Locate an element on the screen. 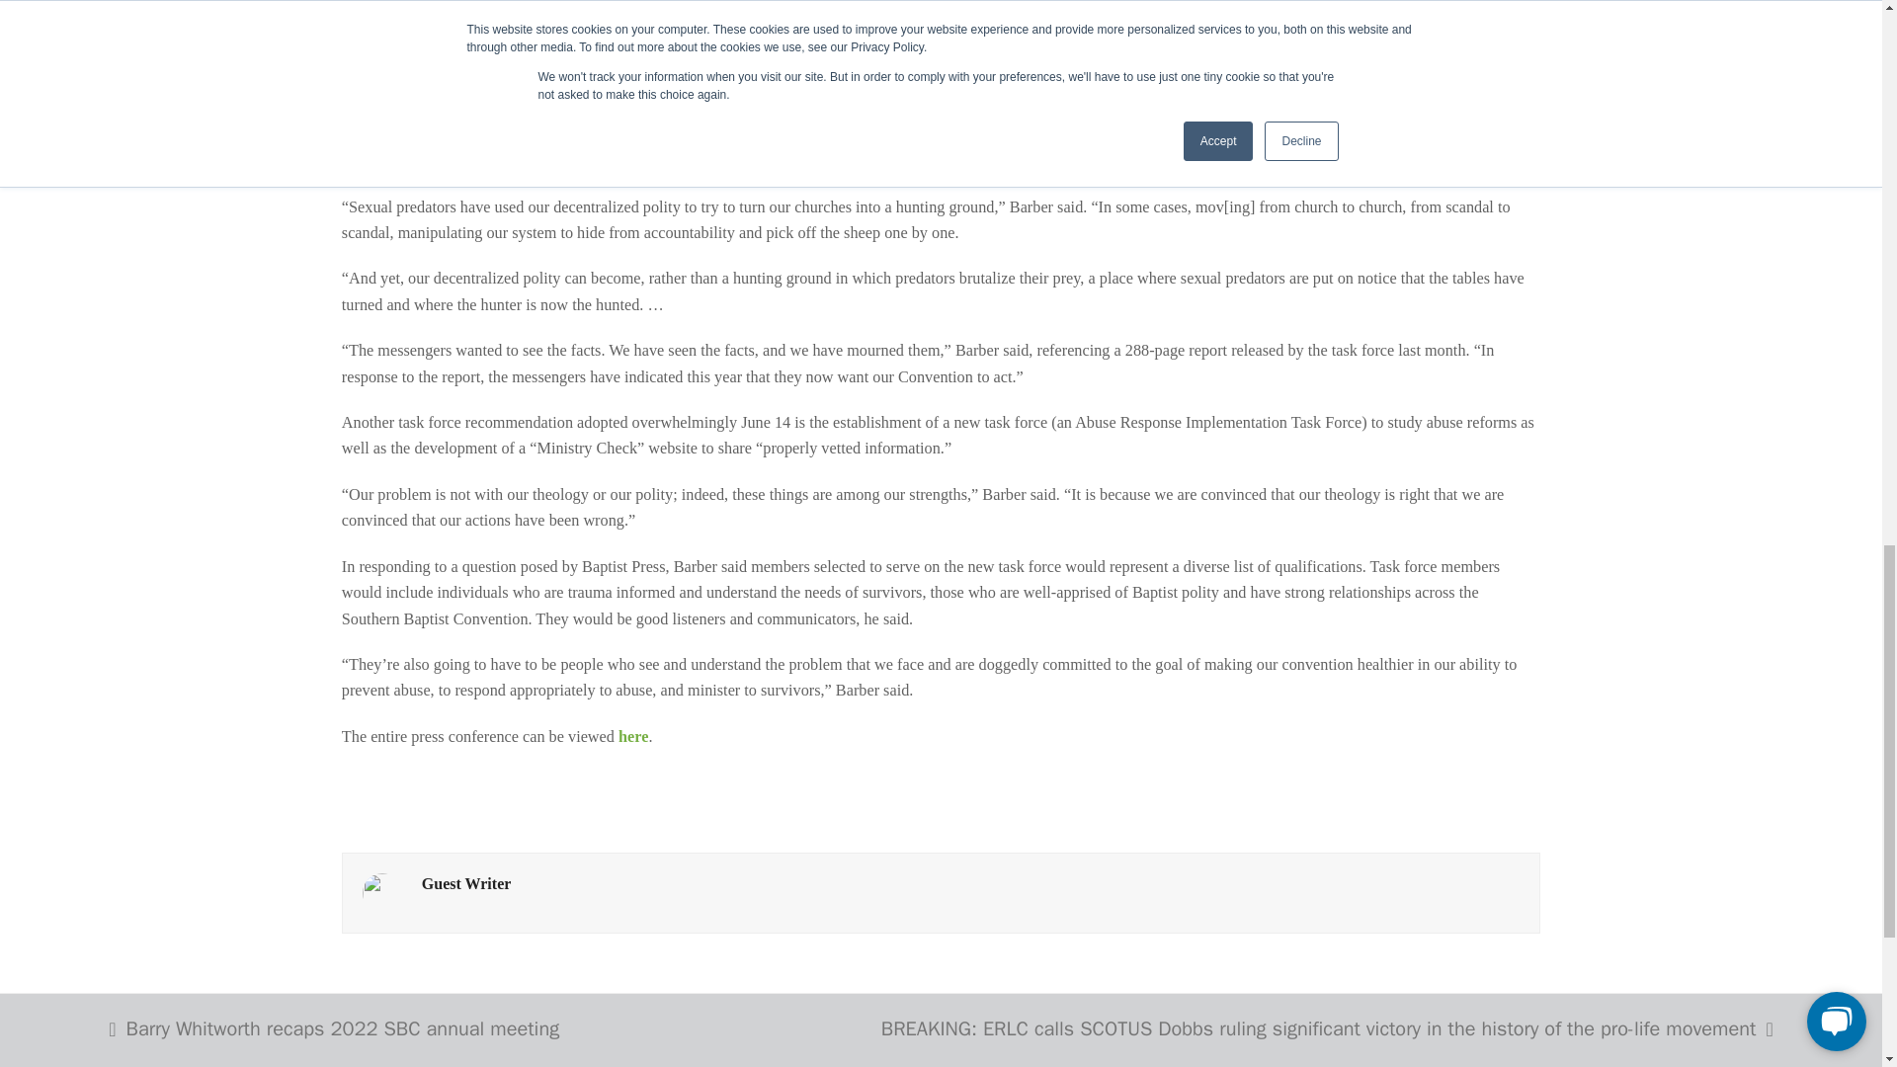 Image resolution: width=1897 pixels, height=1067 pixels. Visit Author Page is located at coordinates (381, 891).